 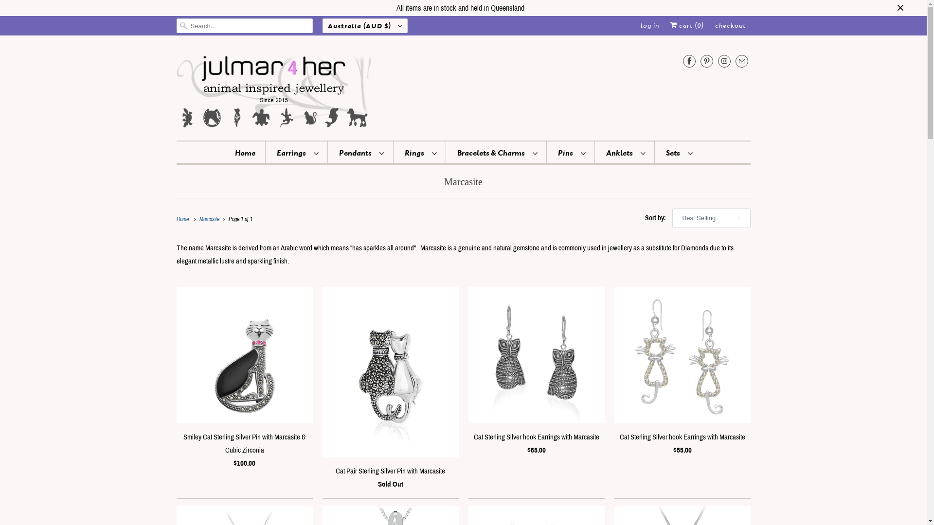 What do you see at coordinates (731, 26) in the screenshot?
I see `checkout` at bounding box center [731, 26].